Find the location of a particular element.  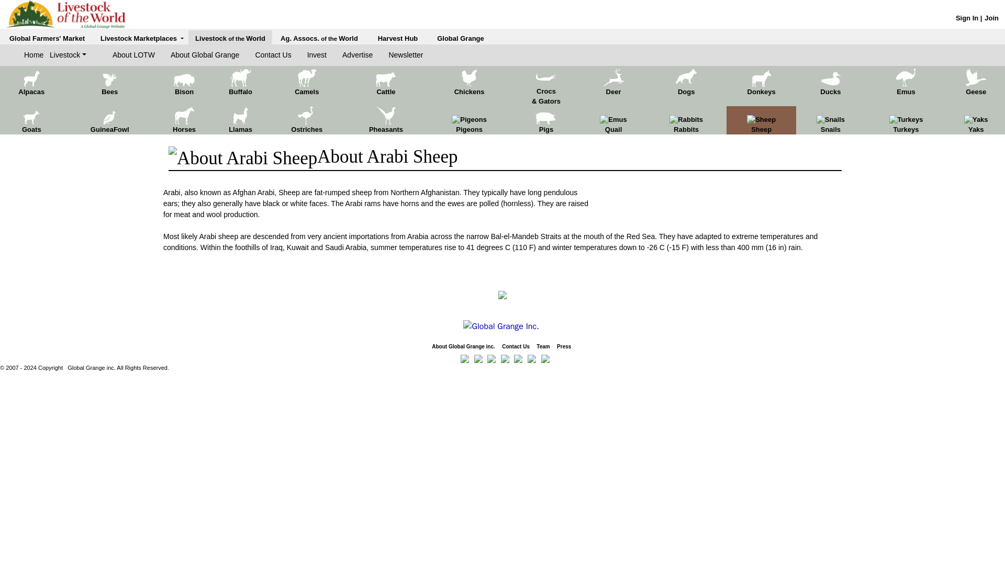

Global Farmers' Market is located at coordinates (47, 38).